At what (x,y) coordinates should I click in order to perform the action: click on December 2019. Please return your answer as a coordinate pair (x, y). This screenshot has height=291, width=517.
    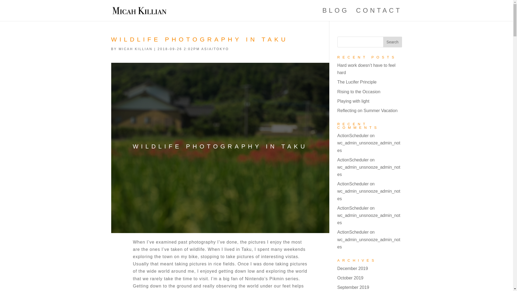
    Looking at the image, I should click on (352, 268).